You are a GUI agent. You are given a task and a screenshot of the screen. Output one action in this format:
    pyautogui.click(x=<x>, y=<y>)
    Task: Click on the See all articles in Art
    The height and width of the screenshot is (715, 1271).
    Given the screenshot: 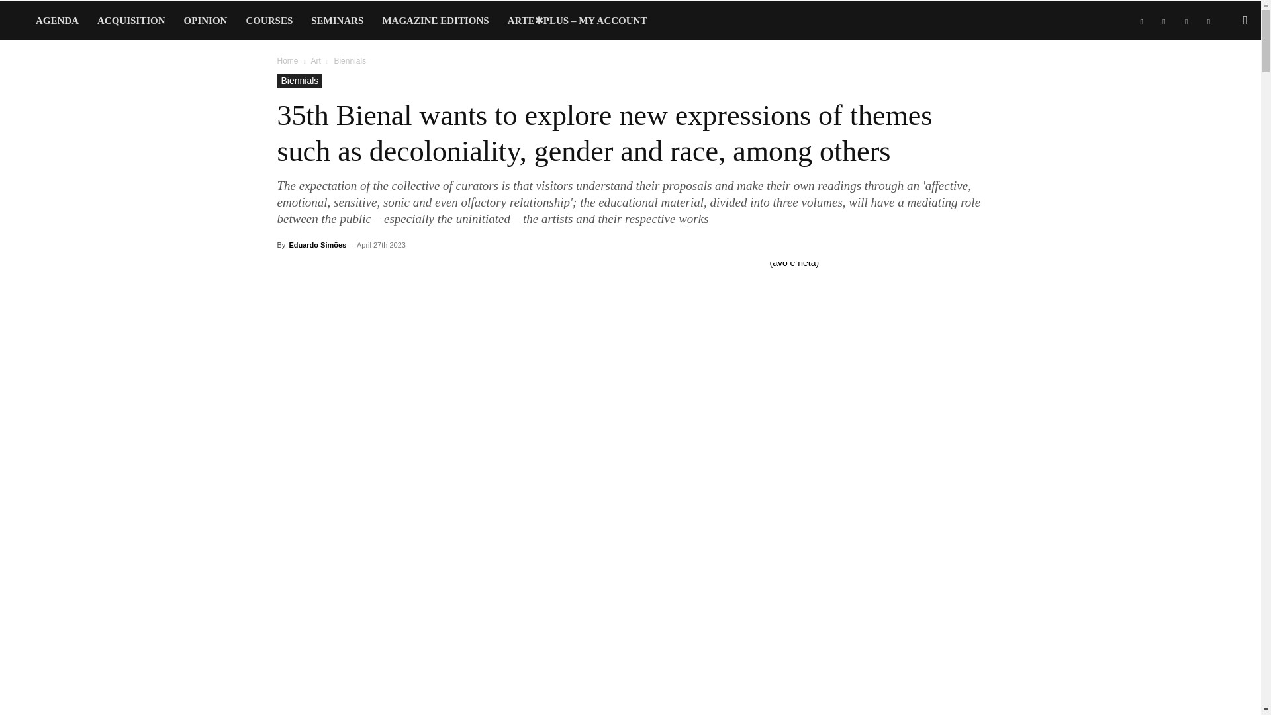 What is the action you would take?
    pyautogui.click(x=315, y=61)
    